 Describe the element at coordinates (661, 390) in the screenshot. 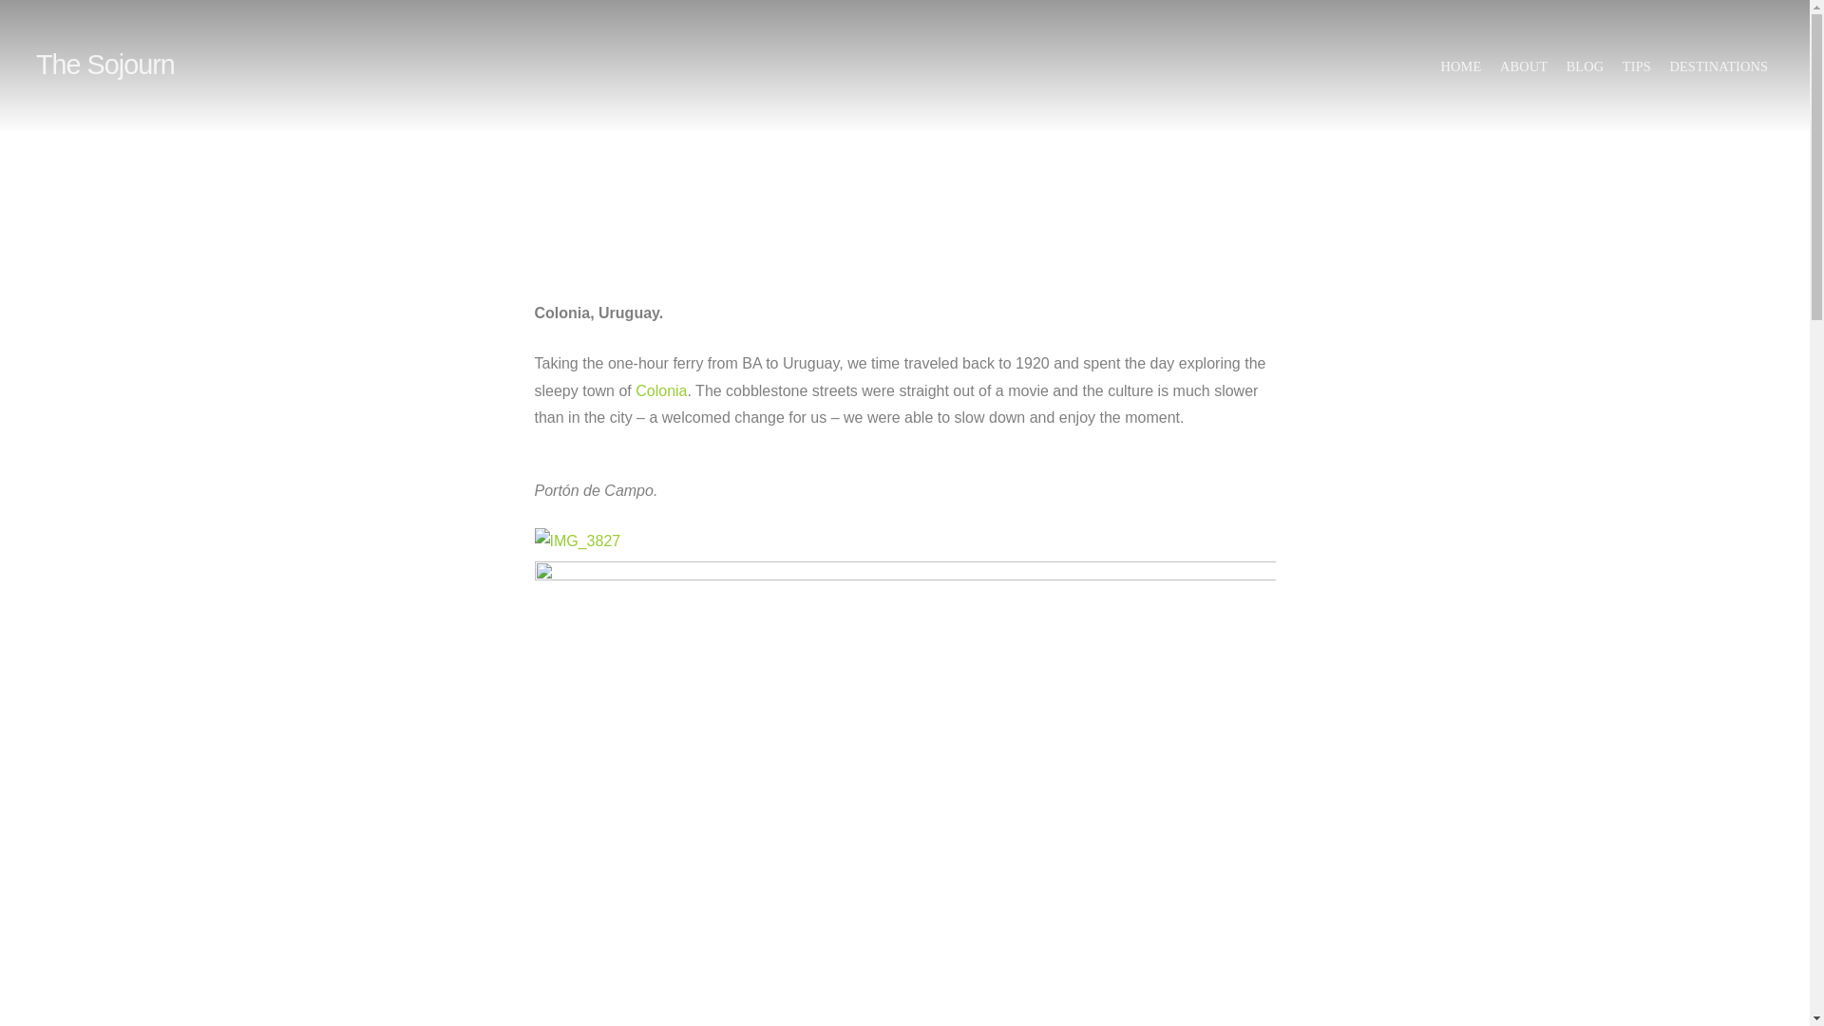

I see `Colonia` at that location.